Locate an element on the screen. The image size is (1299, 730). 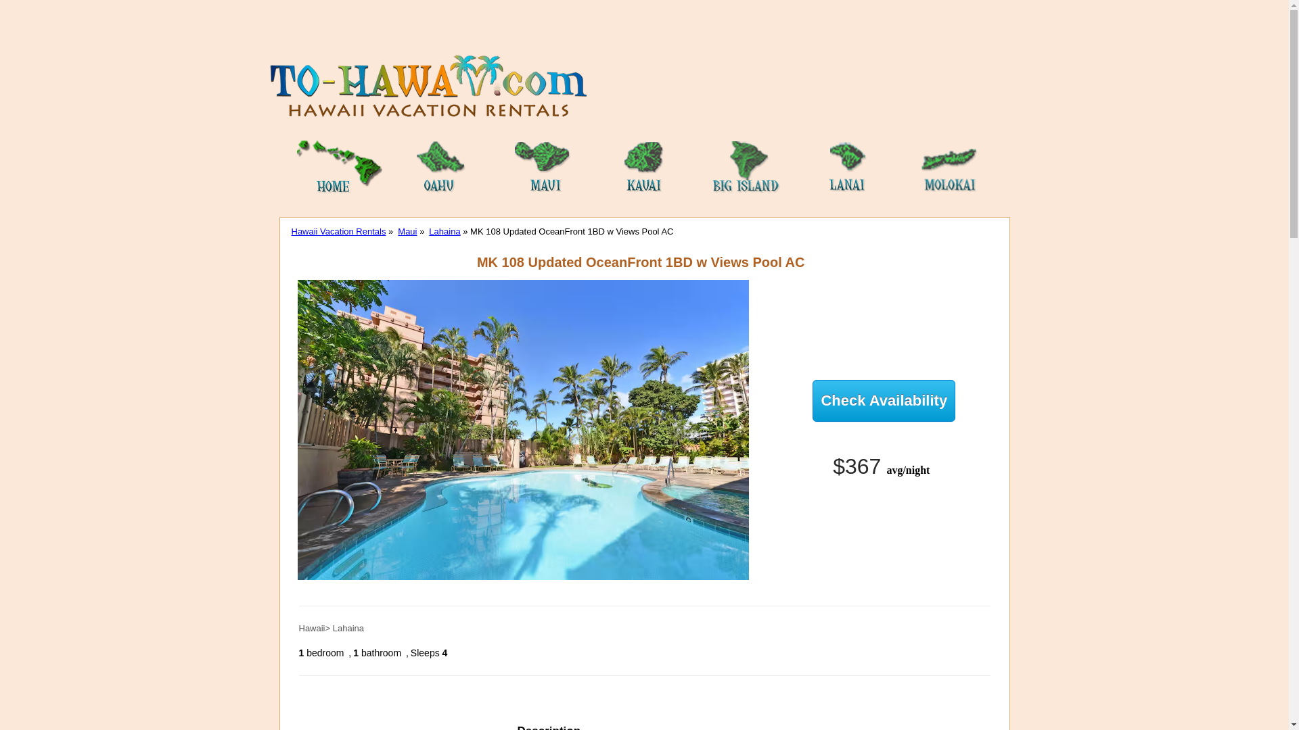
Reviews is located at coordinates (623, 723).